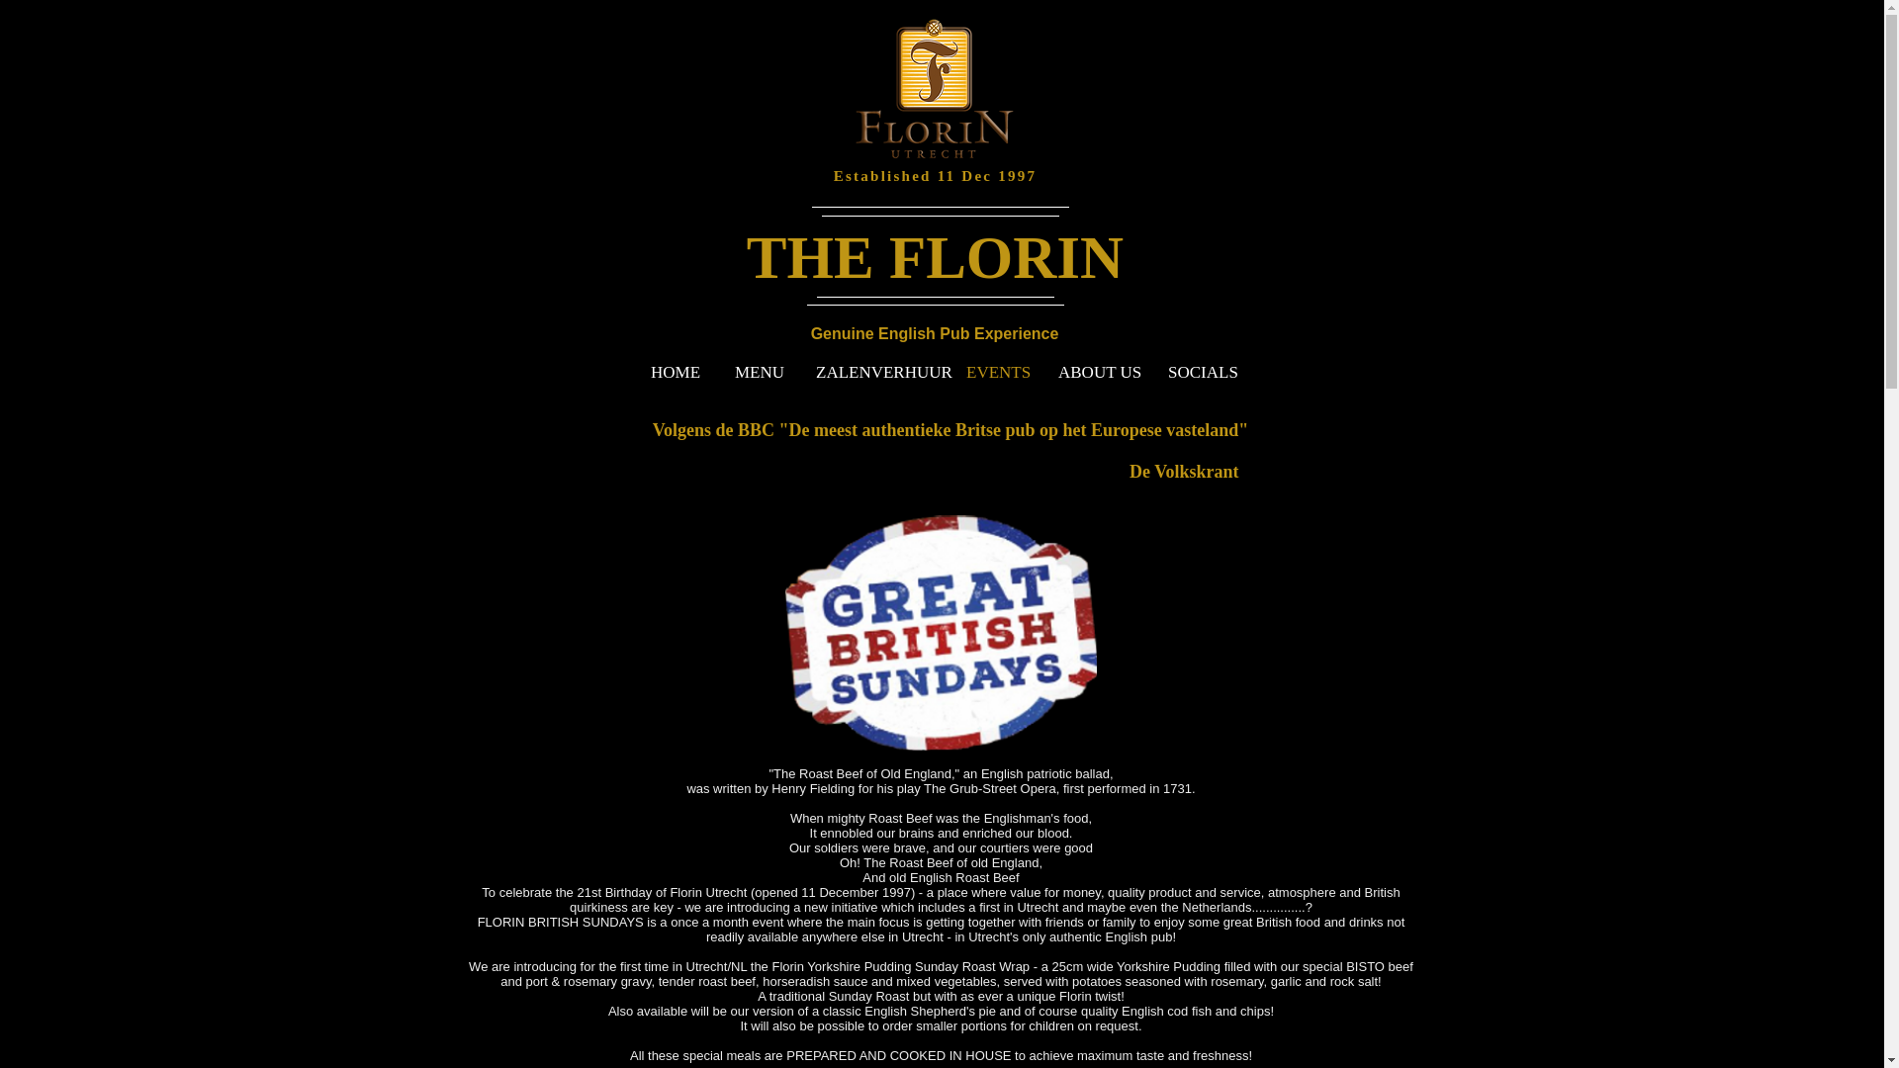 The height and width of the screenshot is (1068, 1899). Describe the element at coordinates (1094, 372) in the screenshot. I see `ABOUT US` at that location.